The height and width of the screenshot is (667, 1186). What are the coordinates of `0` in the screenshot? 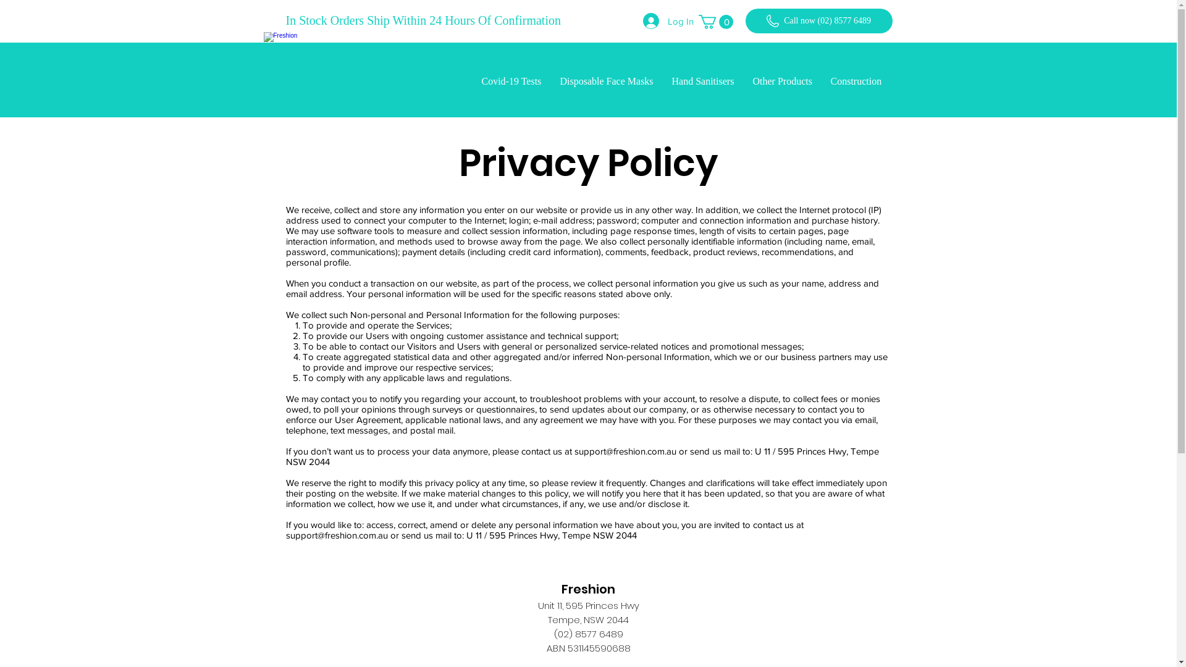 It's located at (715, 22).